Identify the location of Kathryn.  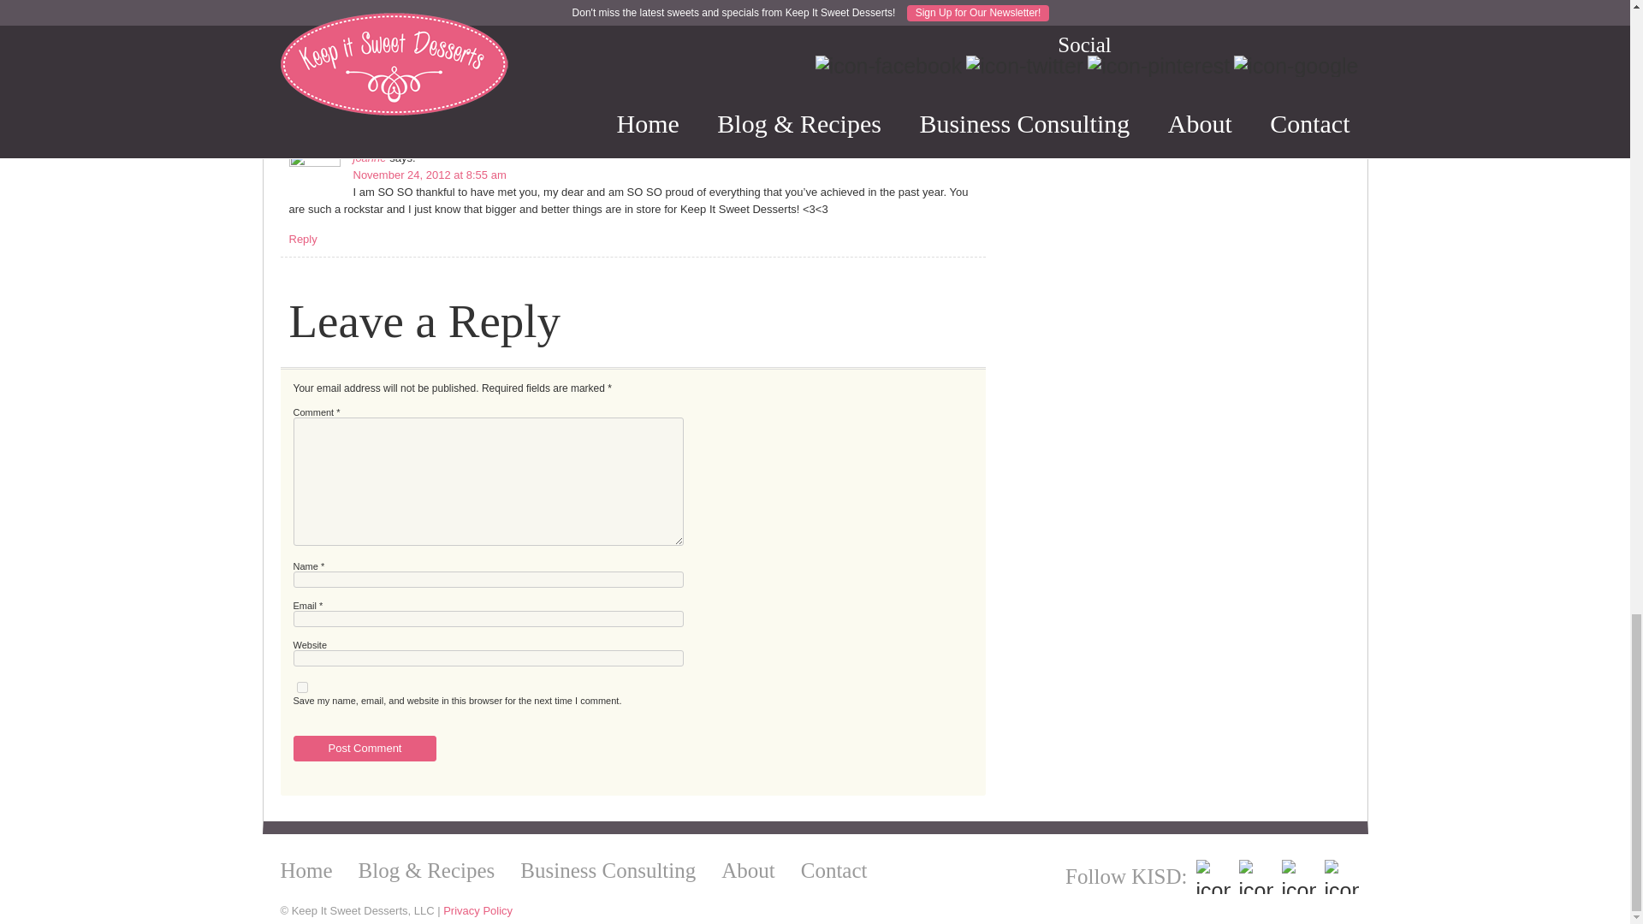
(371, 58).